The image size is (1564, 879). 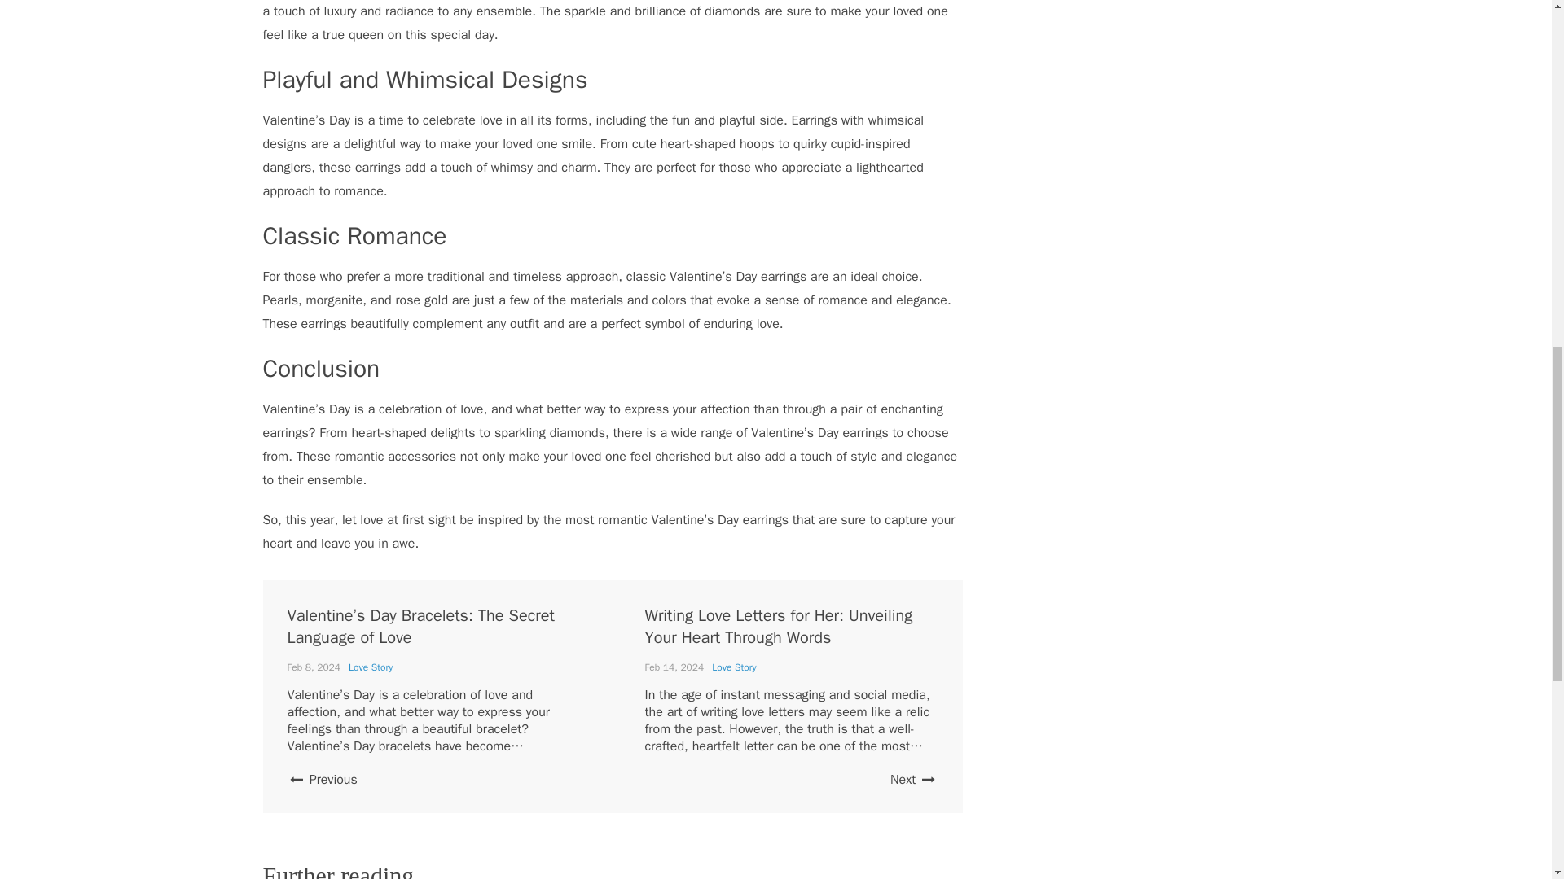 I want to click on Love Story, so click(x=370, y=667).